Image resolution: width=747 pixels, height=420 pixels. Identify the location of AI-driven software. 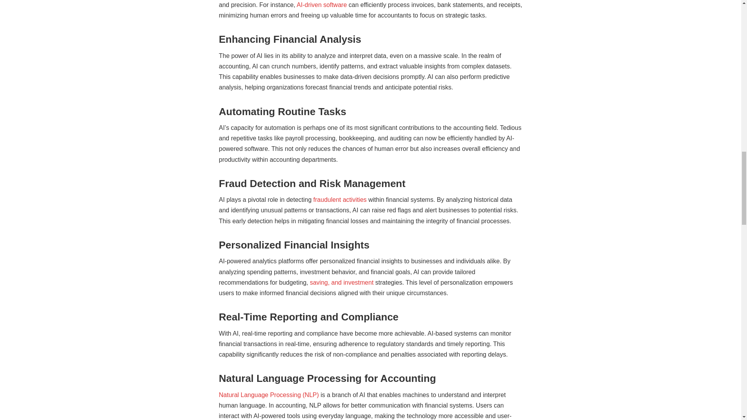
(322, 5).